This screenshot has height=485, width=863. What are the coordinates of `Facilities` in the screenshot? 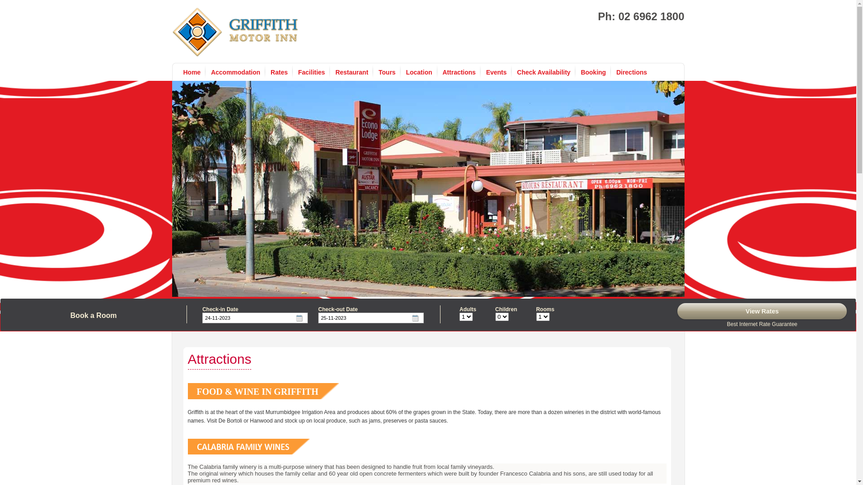 It's located at (311, 72).